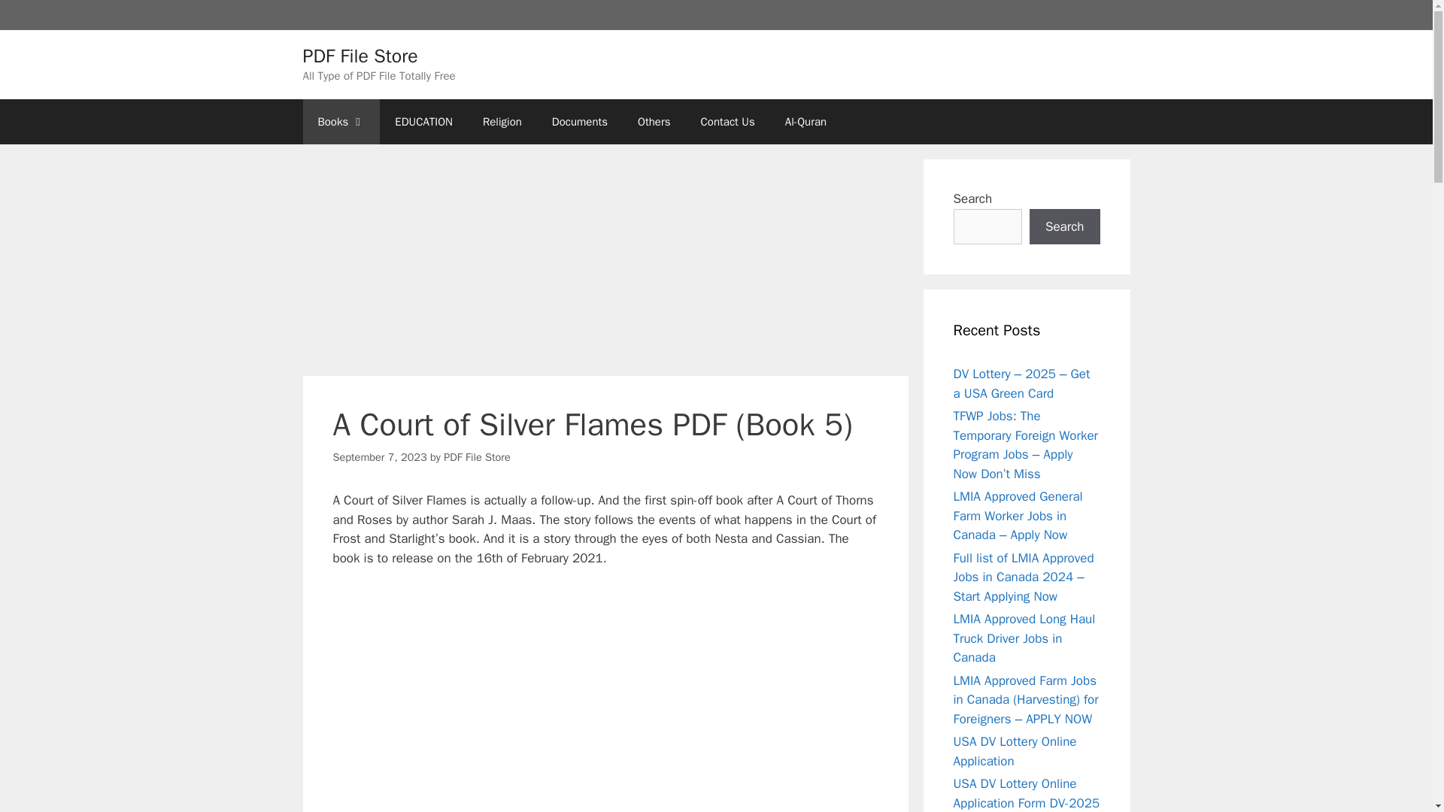 Image resolution: width=1444 pixels, height=812 pixels. What do you see at coordinates (805, 122) in the screenshot?
I see `Al-Quran` at bounding box center [805, 122].